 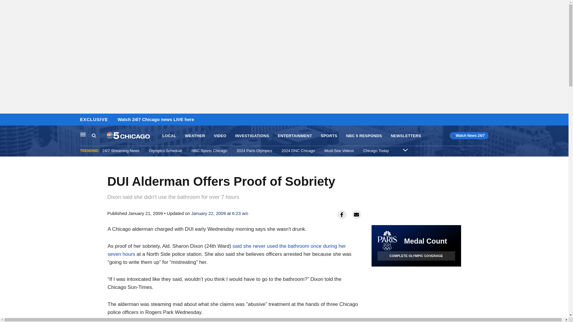 What do you see at coordinates (406, 136) in the screenshot?
I see `NEWSLETTERS` at bounding box center [406, 136].